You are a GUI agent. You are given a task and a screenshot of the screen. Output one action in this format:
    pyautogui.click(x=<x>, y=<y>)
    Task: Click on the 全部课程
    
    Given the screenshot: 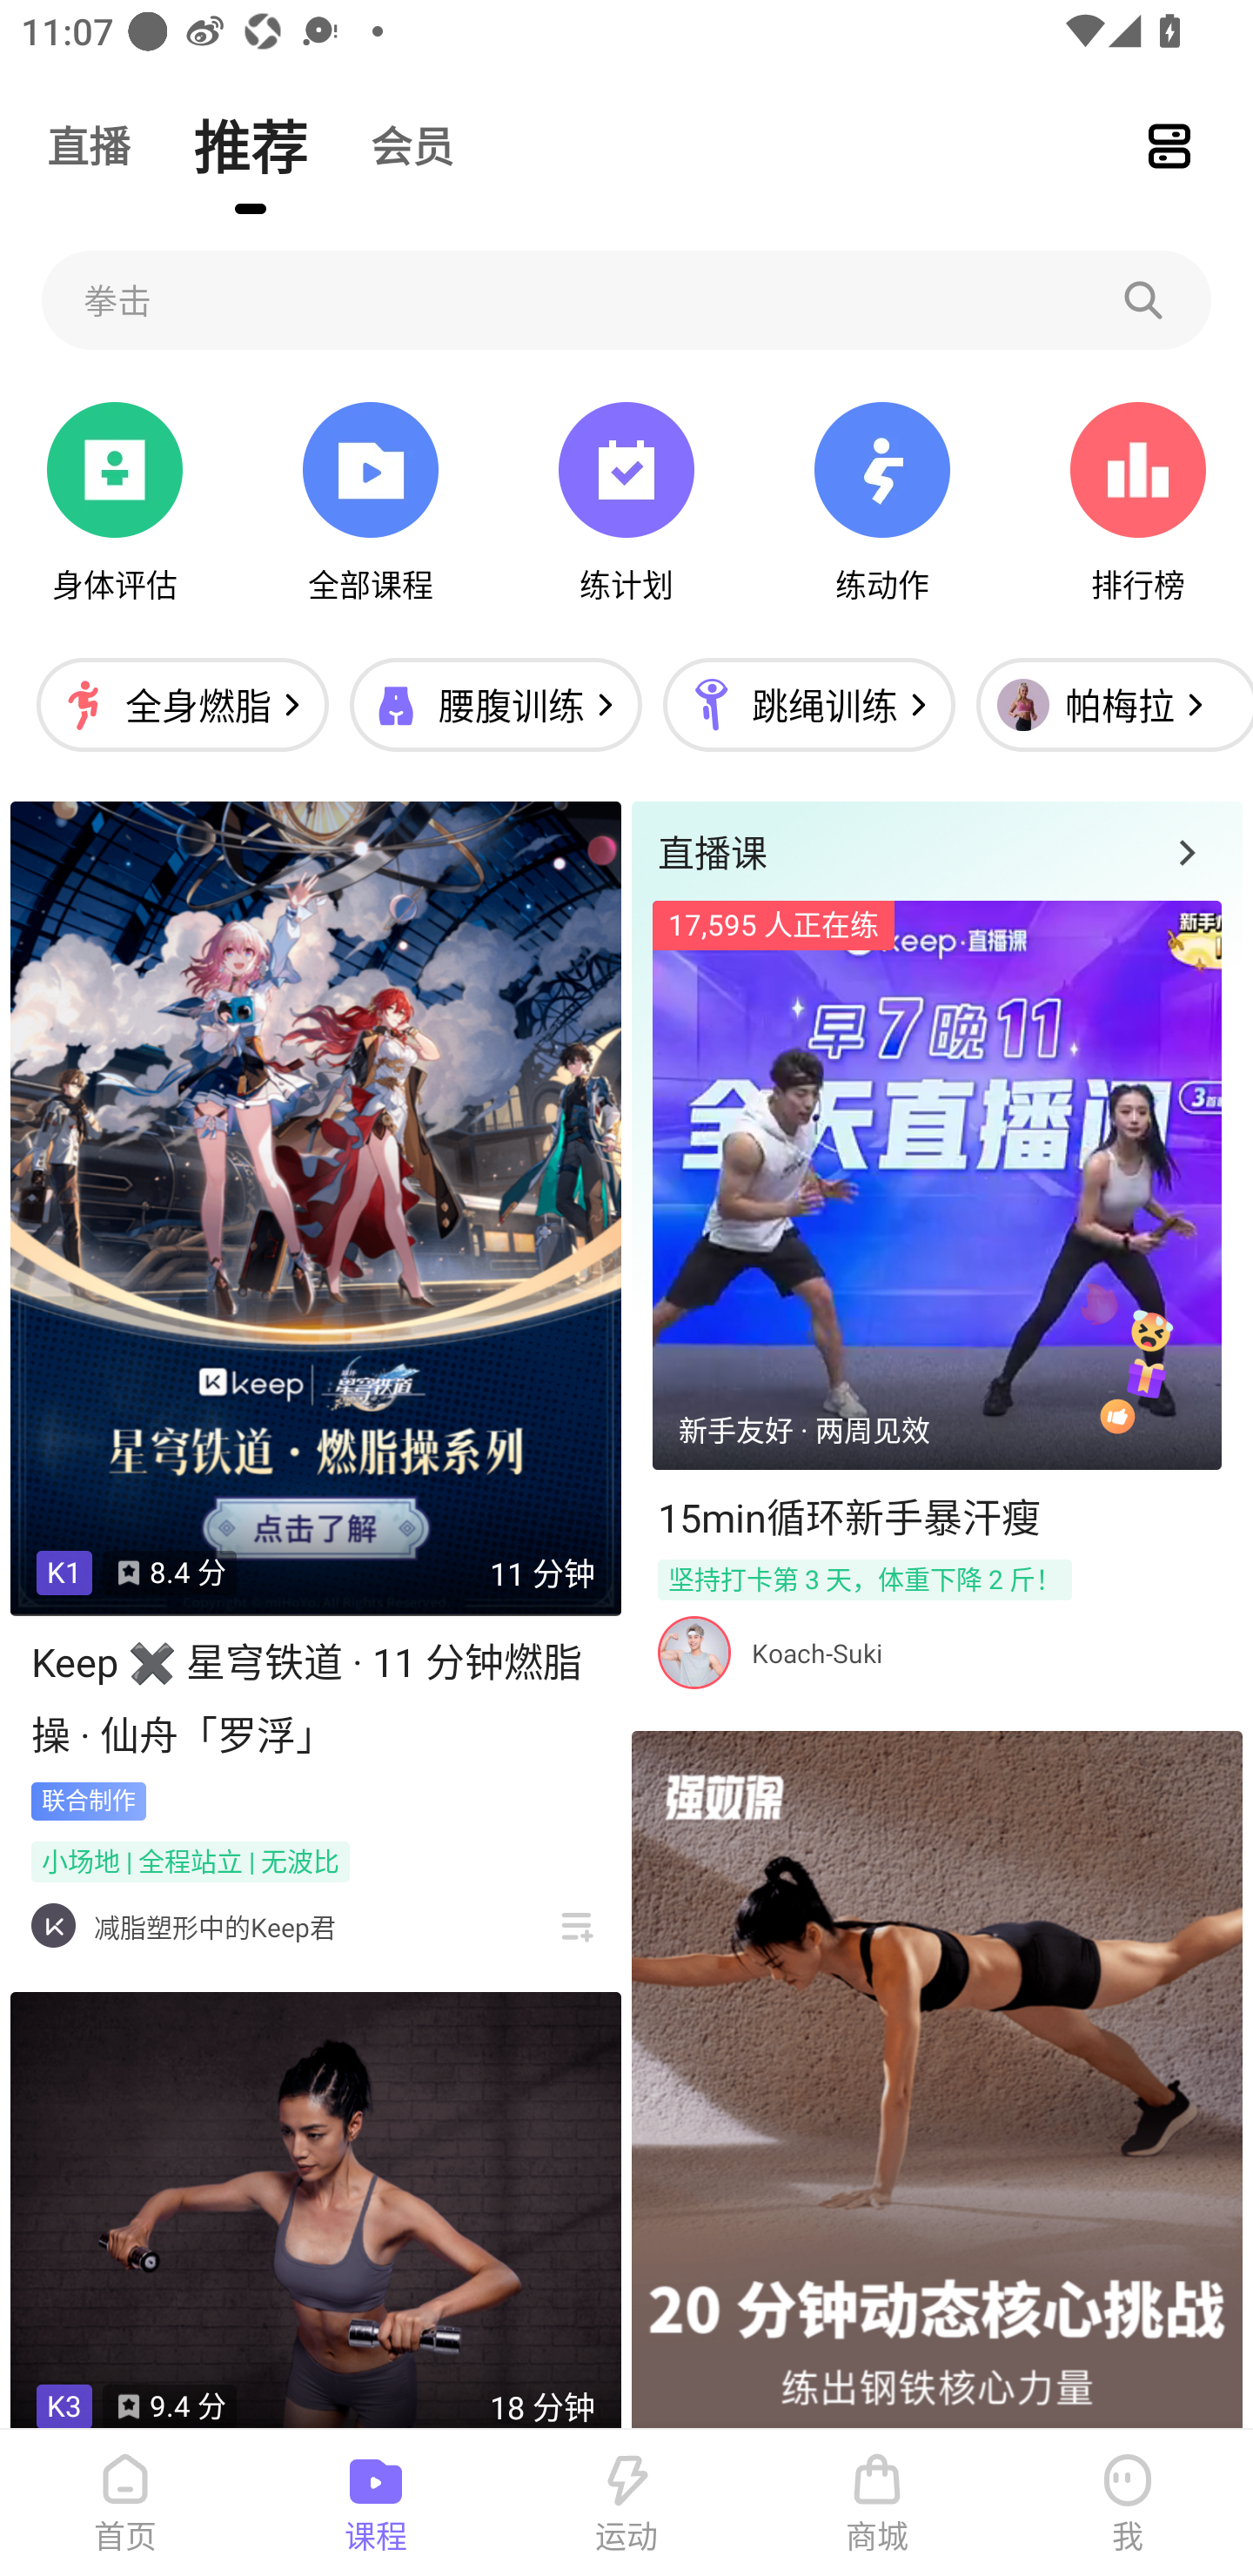 What is the action you would take?
    pyautogui.click(x=370, y=503)
    